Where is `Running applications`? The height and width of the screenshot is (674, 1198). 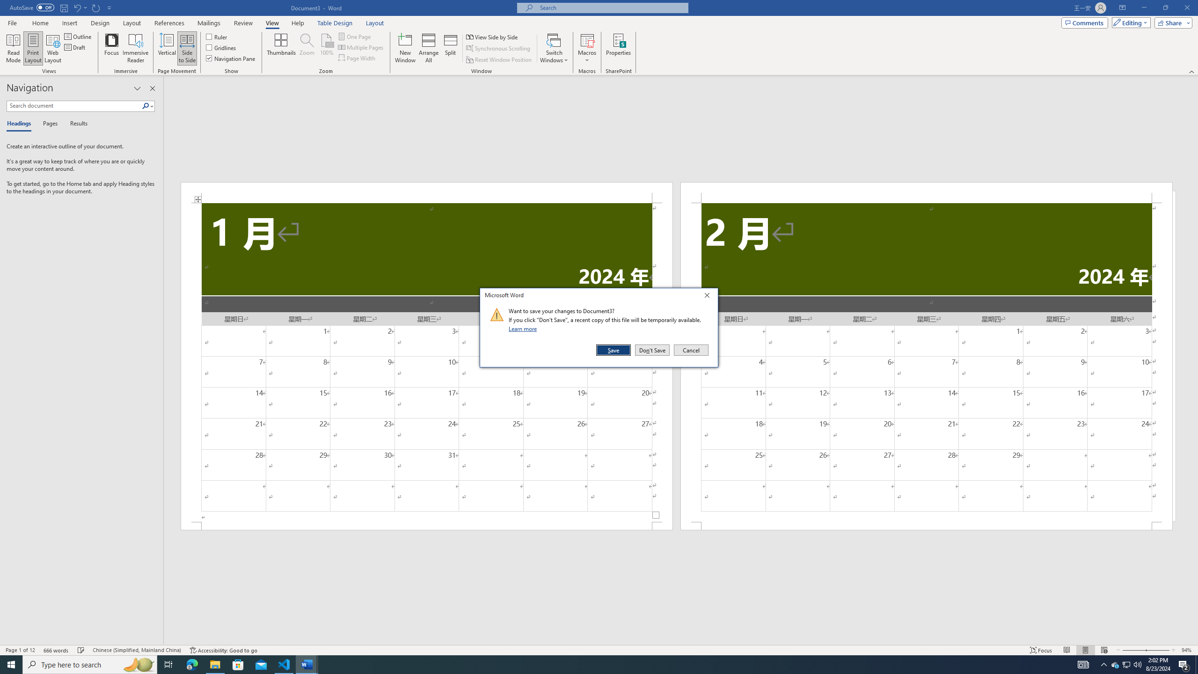
Running applications is located at coordinates (591, 665).